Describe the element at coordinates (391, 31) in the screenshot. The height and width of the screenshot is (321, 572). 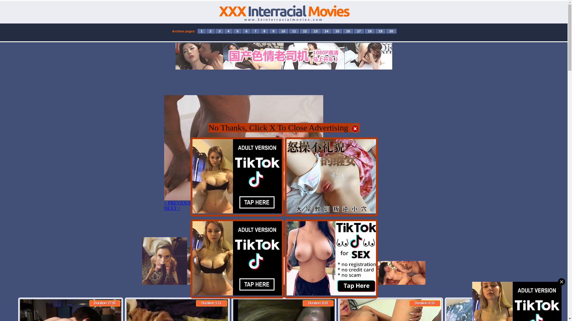
I see `20` at that location.